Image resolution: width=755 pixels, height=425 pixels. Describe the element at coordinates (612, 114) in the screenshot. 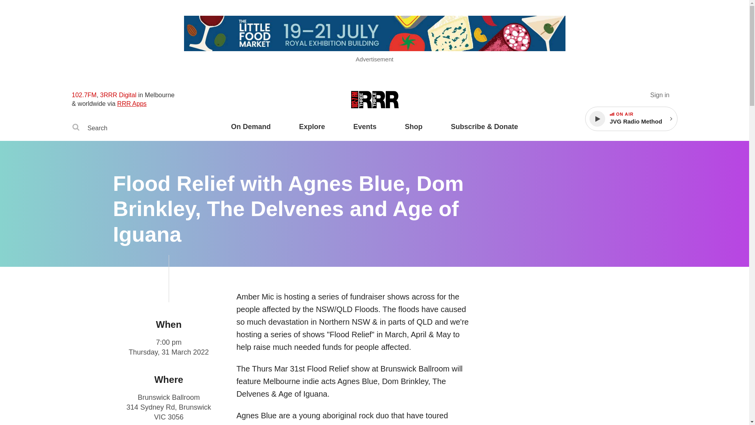

I see `ANIMATED AUDIO BARS` at that location.